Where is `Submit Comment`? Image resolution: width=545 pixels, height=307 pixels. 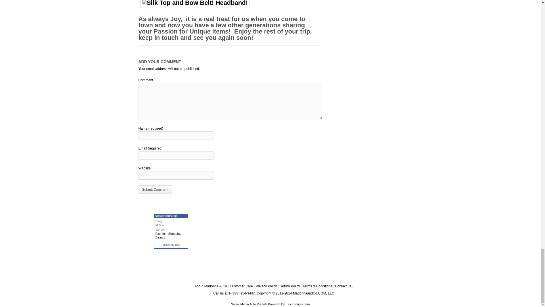
Submit Comment is located at coordinates (155, 189).